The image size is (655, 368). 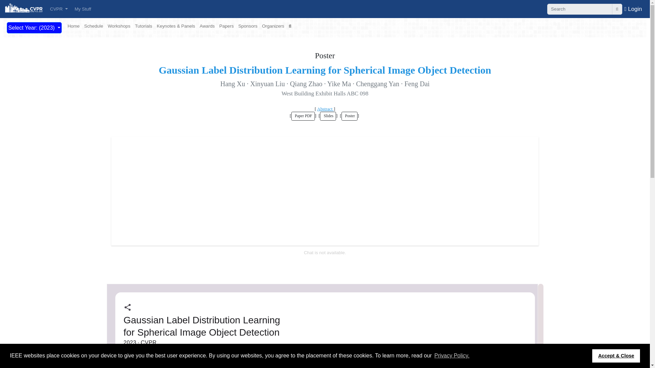 What do you see at coordinates (93, 26) in the screenshot?
I see `Schedule` at bounding box center [93, 26].